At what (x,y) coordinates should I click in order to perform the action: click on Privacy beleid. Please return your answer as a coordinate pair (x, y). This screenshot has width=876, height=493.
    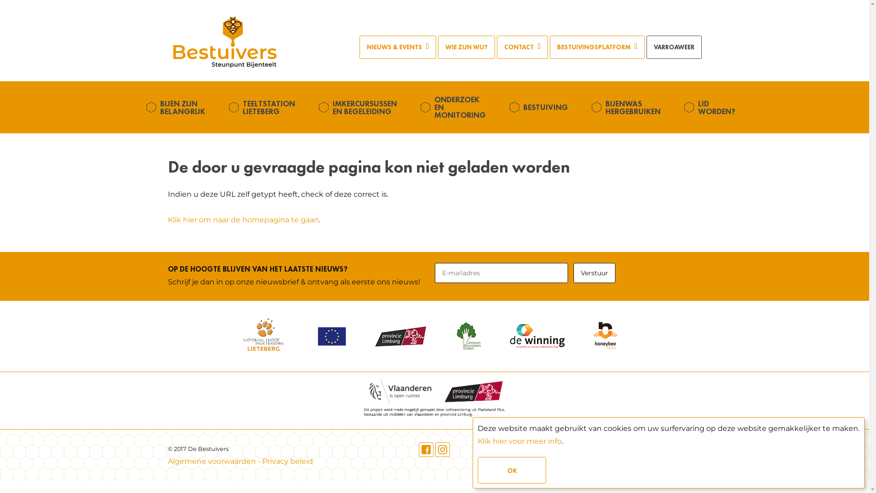
    Looking at the image, I should click on (287, 461).